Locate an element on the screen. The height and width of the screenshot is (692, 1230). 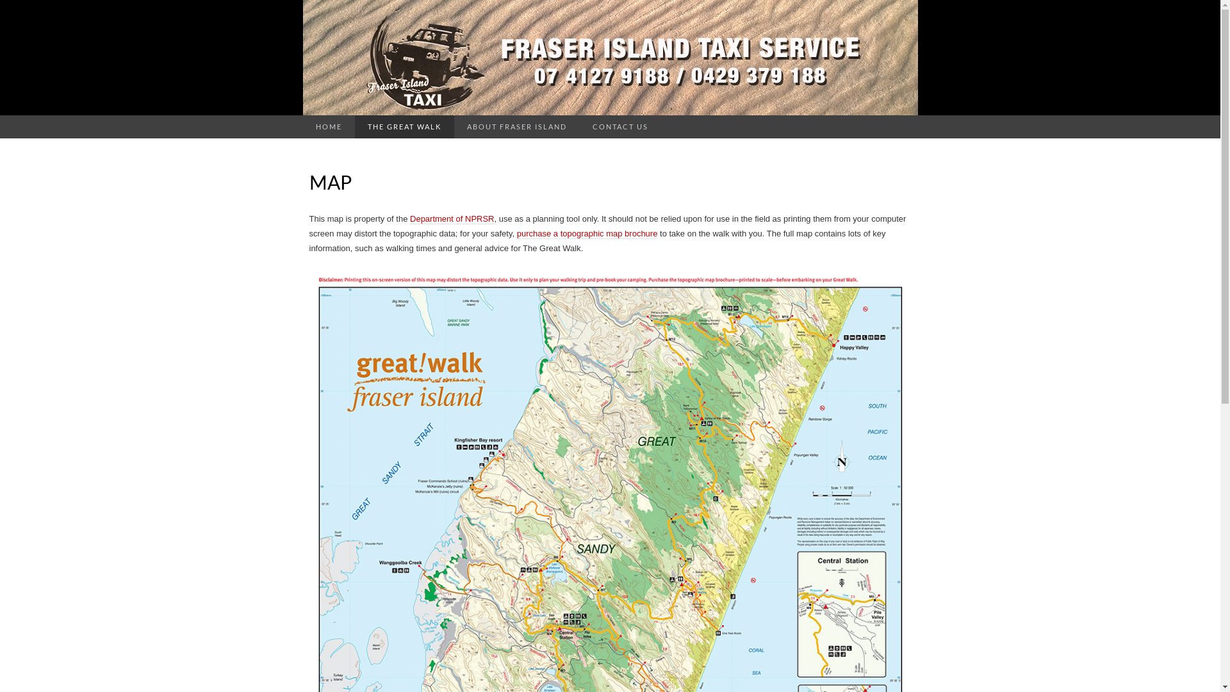
CONTACT US is located at coordinates (620, 127).